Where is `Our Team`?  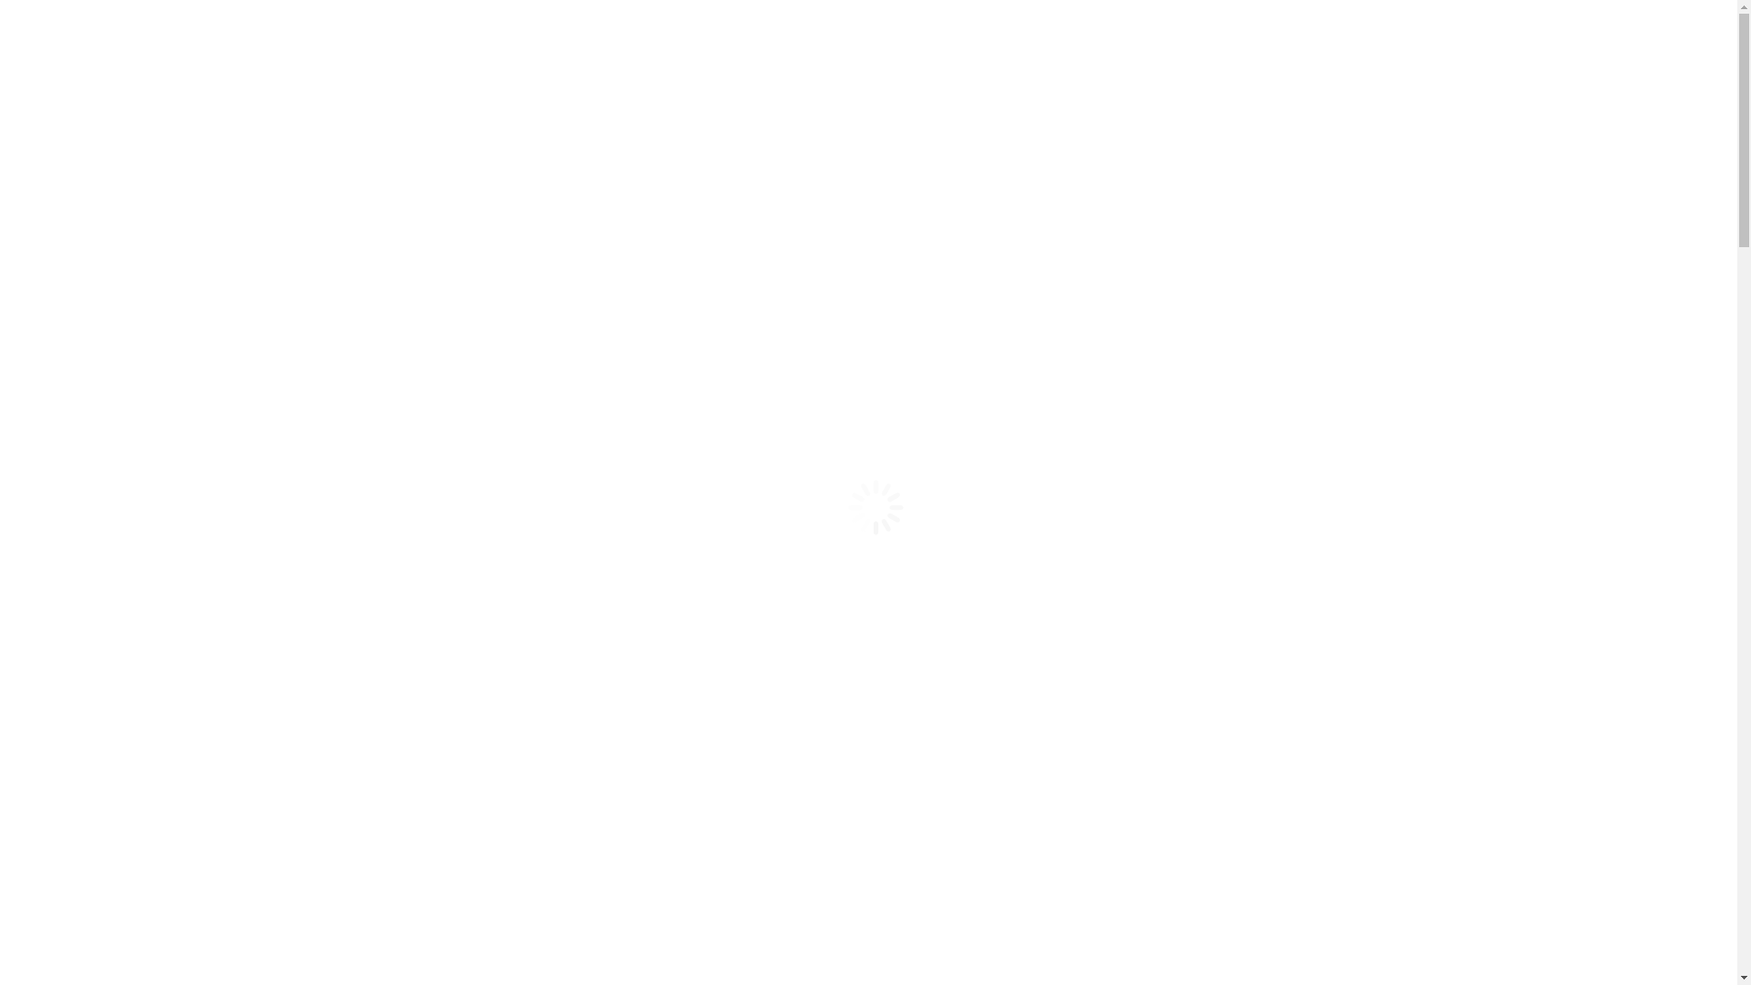
Our Team is located at coordinates (109, 783).